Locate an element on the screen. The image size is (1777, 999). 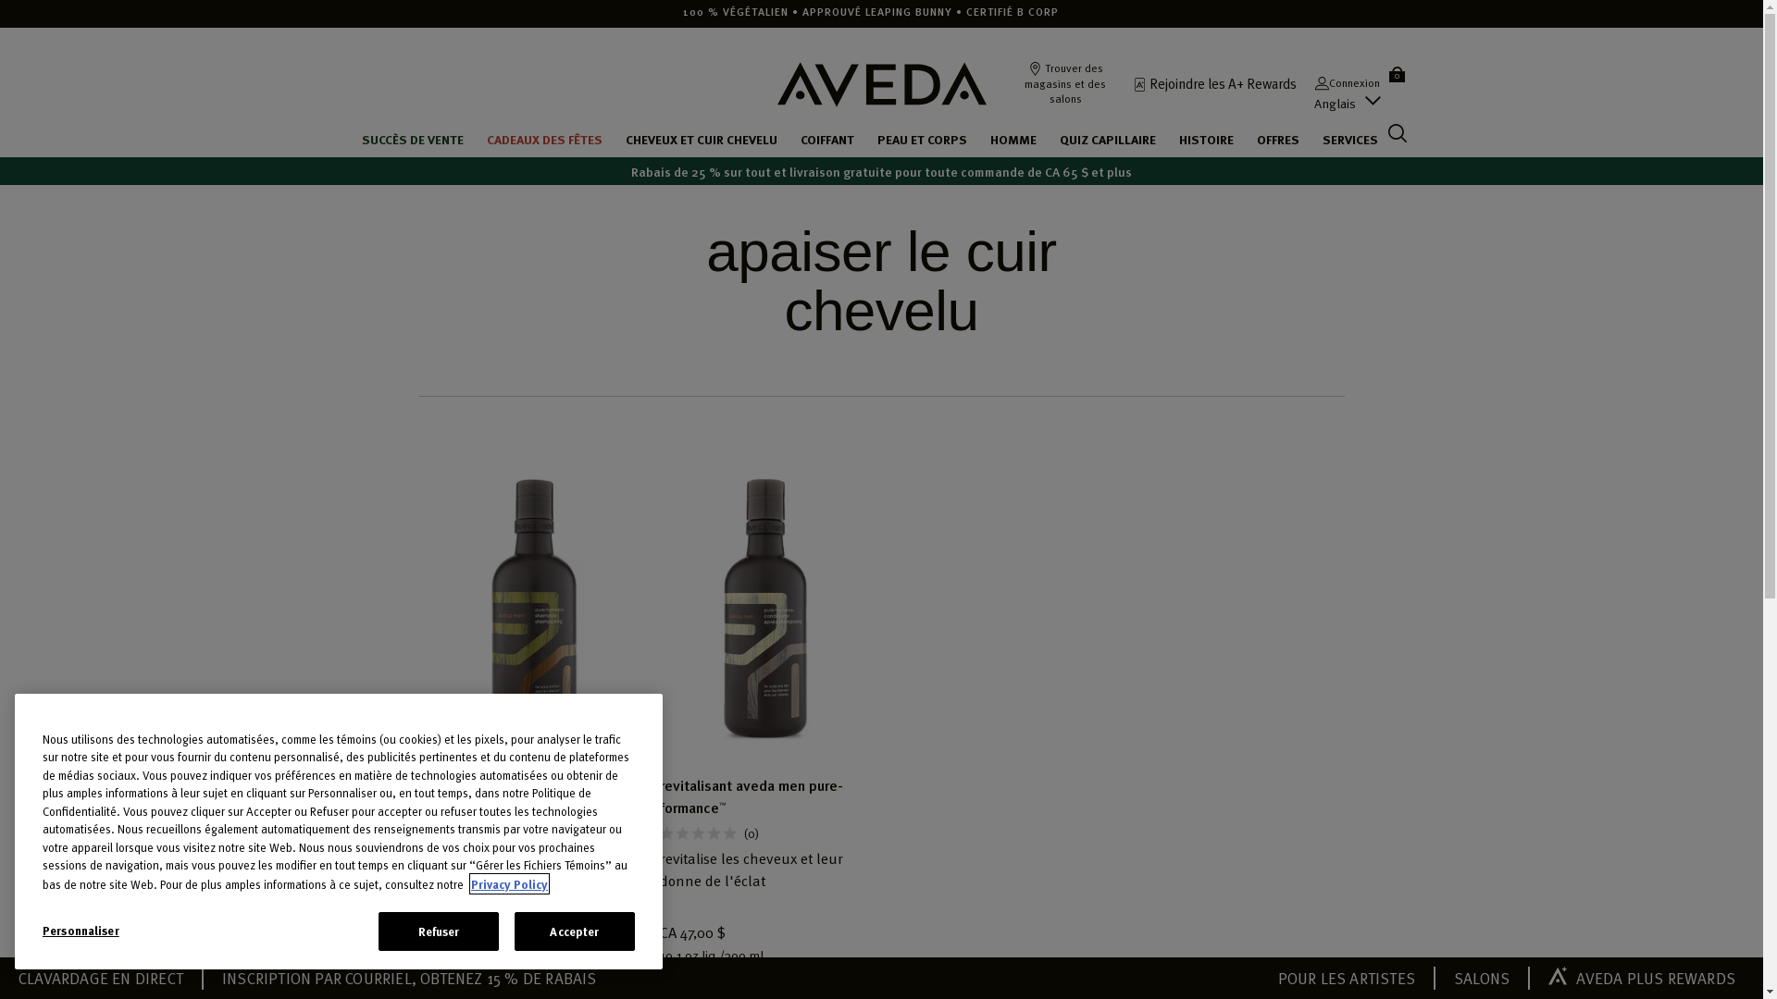
CHEVEUX ET CUIR CHEVELU is located at coordinates (702, 139).